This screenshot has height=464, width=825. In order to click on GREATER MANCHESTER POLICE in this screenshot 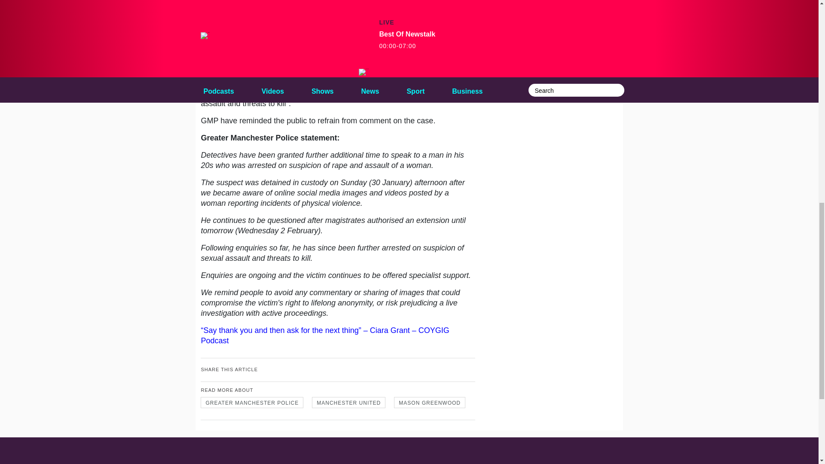, I will do `click(252, 403)`.